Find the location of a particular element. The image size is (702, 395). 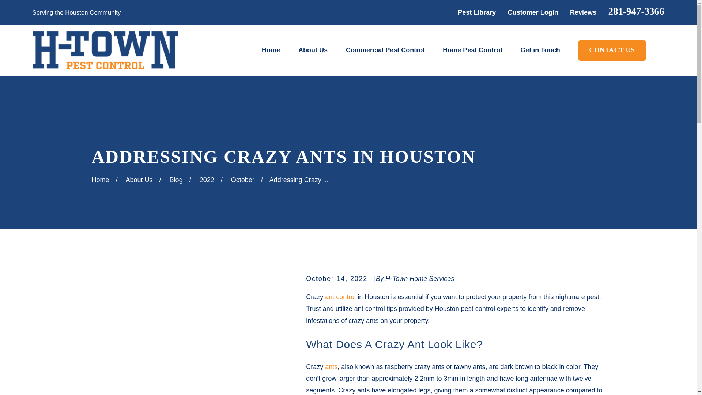

CONTACT US is located at coordinates (612, 50).